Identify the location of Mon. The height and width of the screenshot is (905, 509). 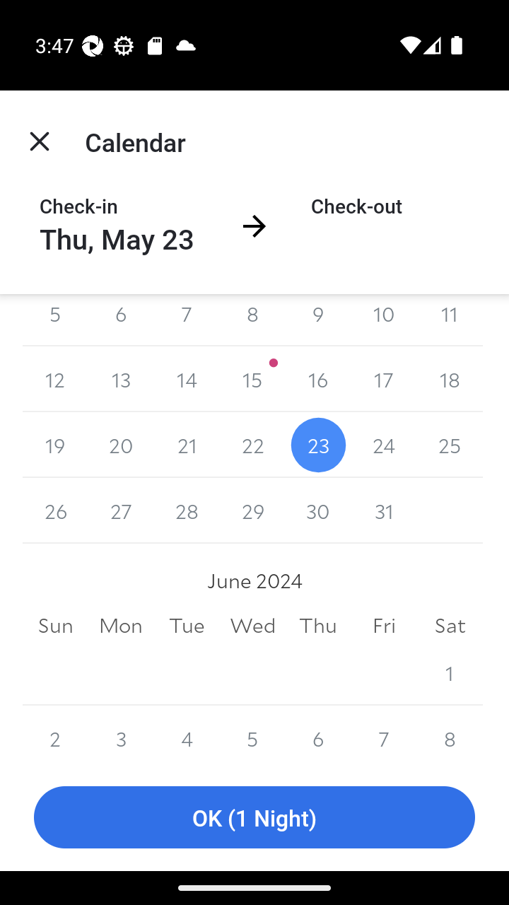
(122, 625).